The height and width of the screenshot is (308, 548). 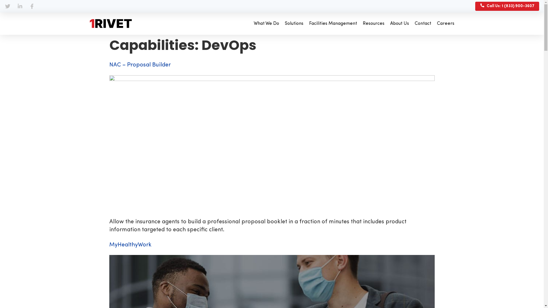 What do you see at coordinates (294, 24) in the screenshot?
I see `Solutions` at bounding box center [294, 24].